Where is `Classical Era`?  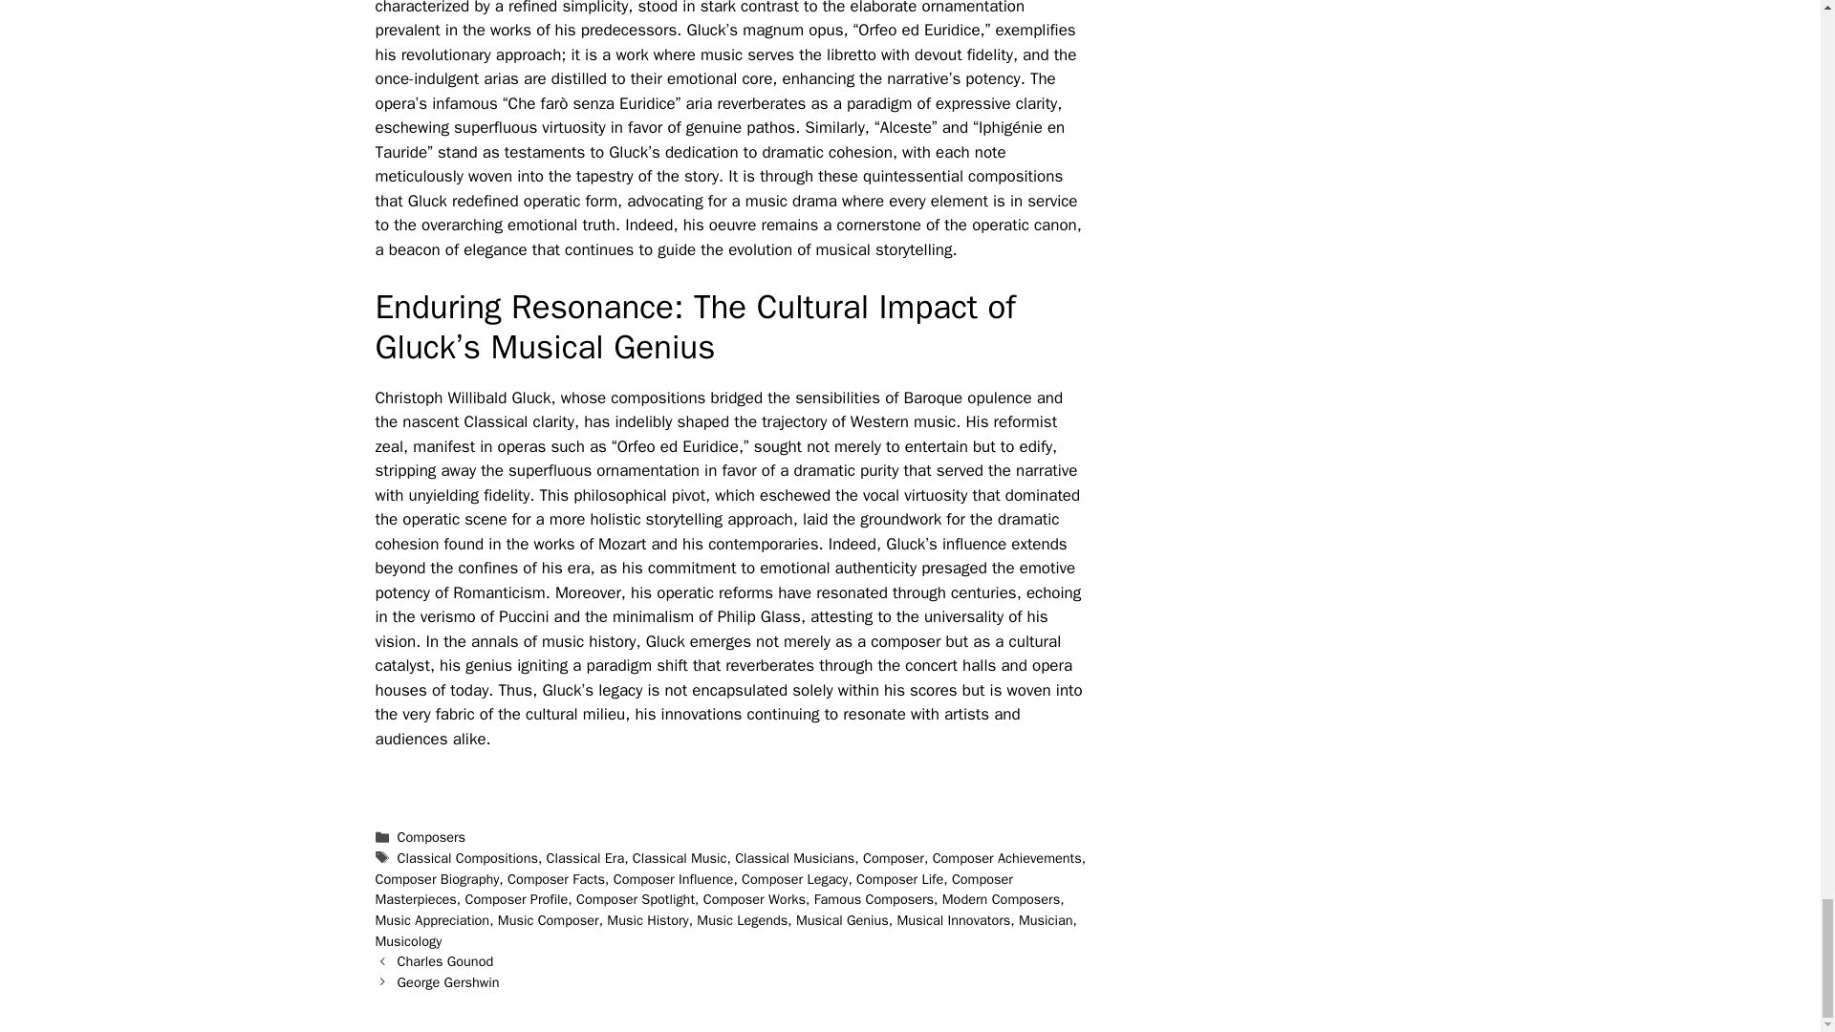 Classical Era is located at coordinates (586, 858).